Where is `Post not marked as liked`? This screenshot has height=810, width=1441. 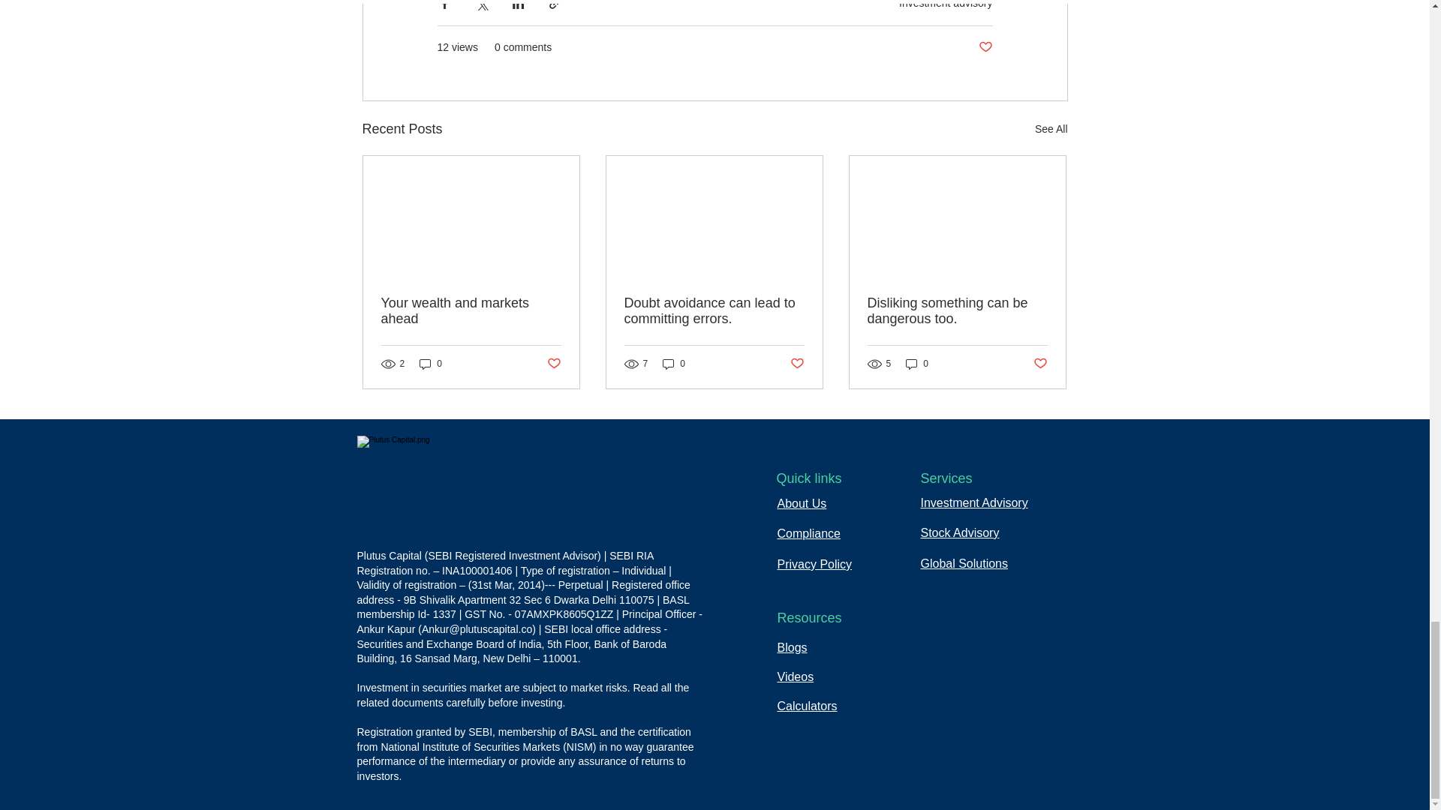
Post not marked as liked is located at coordinates (552, 364).